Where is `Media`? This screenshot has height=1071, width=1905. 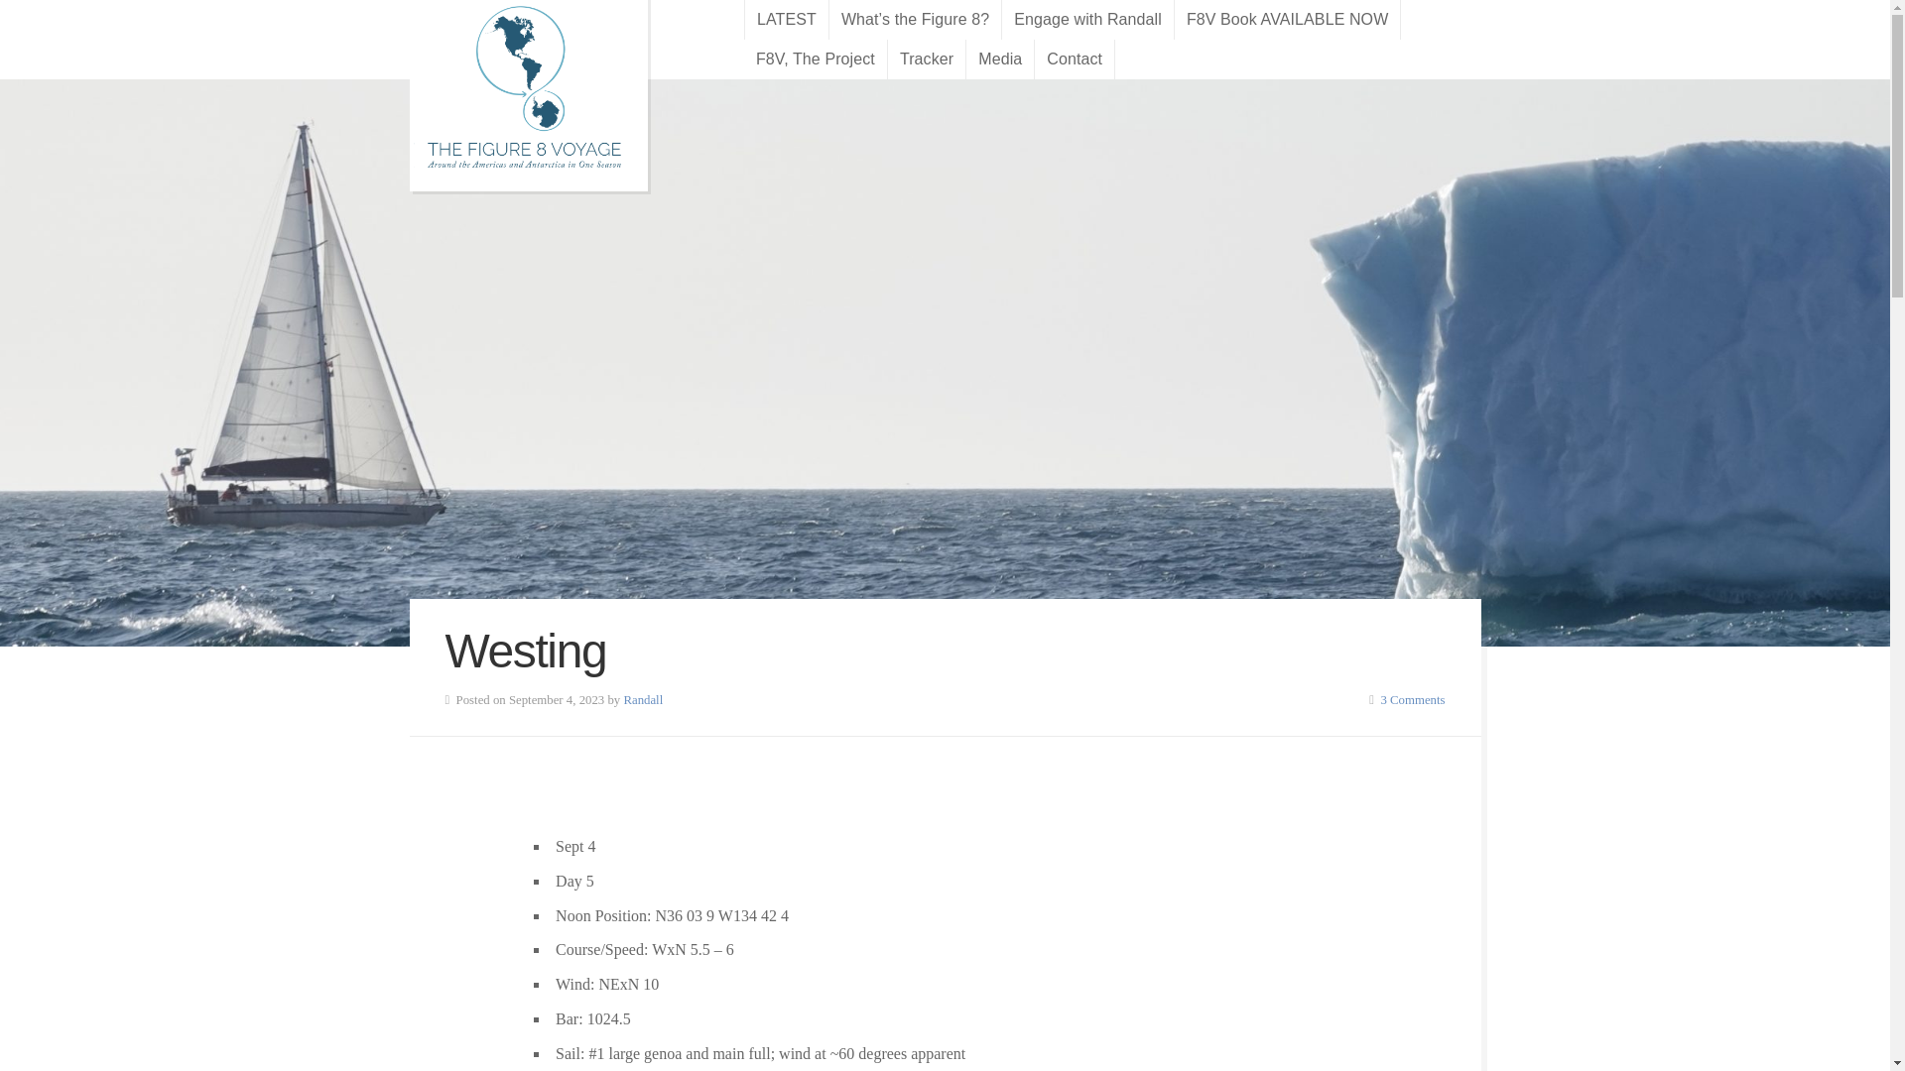
Media is located at coordinates (1000, 59).